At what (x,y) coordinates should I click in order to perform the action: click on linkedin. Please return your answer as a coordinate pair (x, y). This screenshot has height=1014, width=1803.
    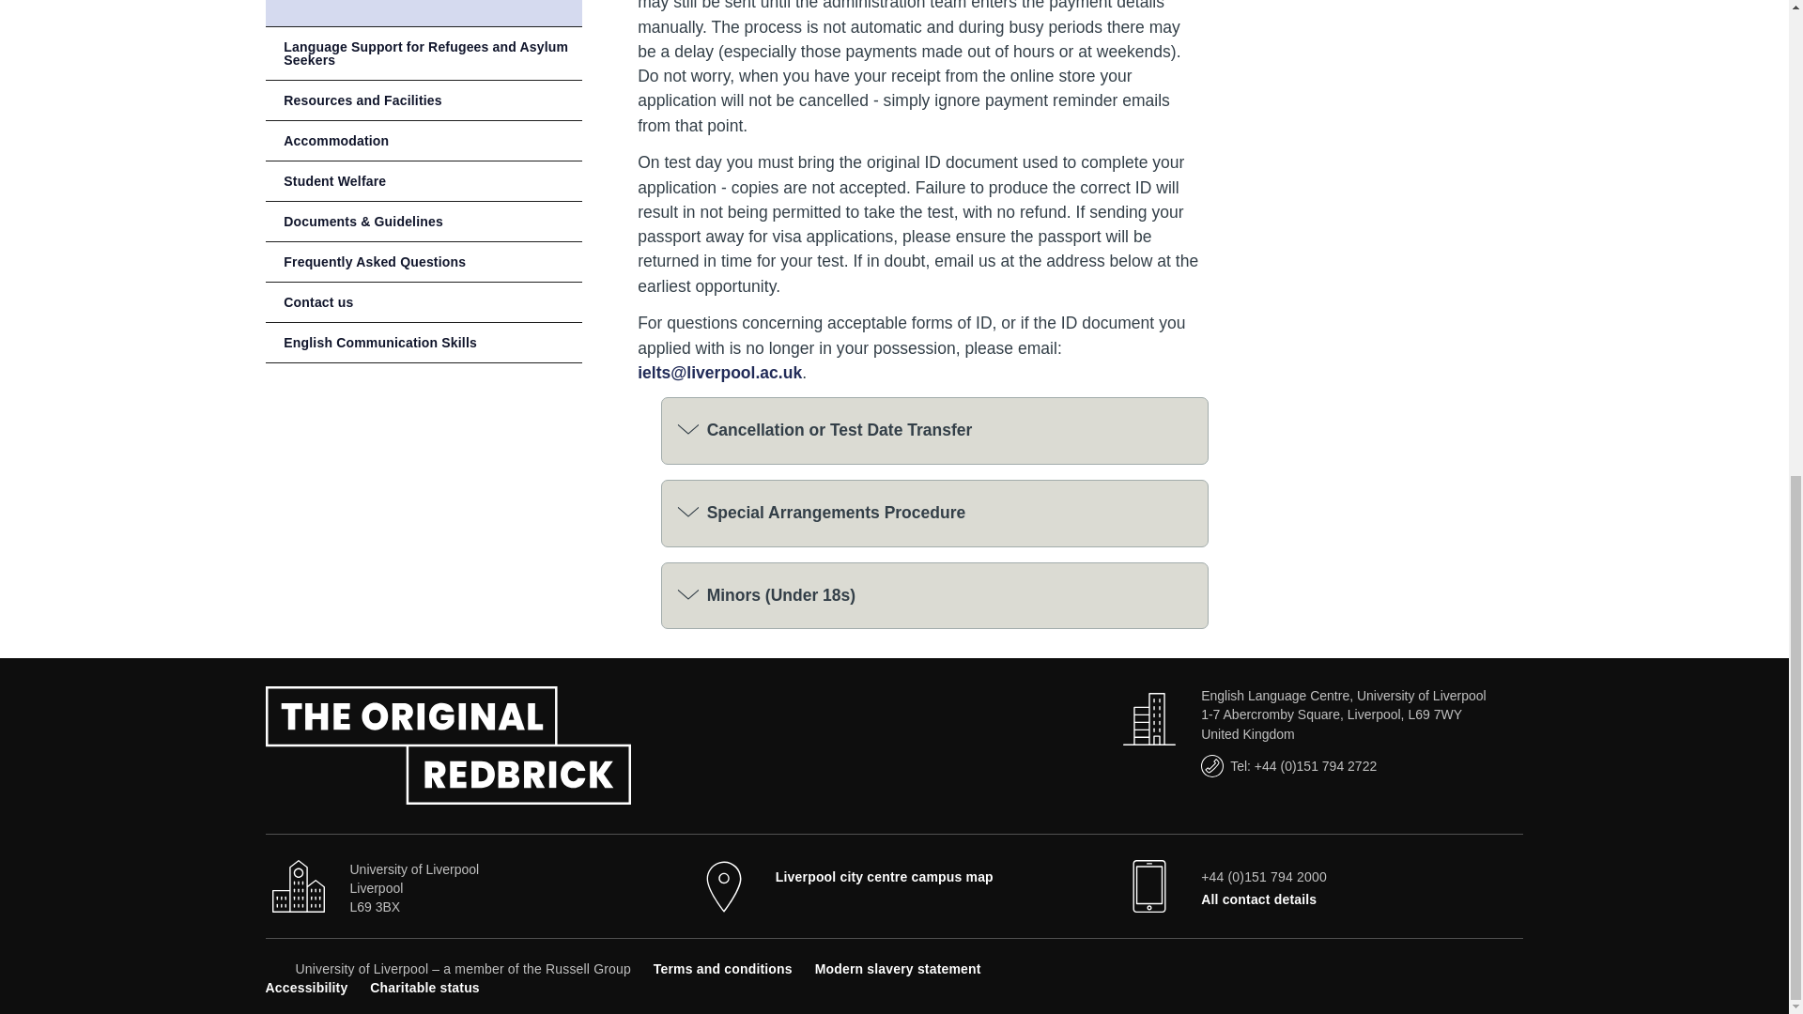
    Looking at the image, I should click on (1512, 966).